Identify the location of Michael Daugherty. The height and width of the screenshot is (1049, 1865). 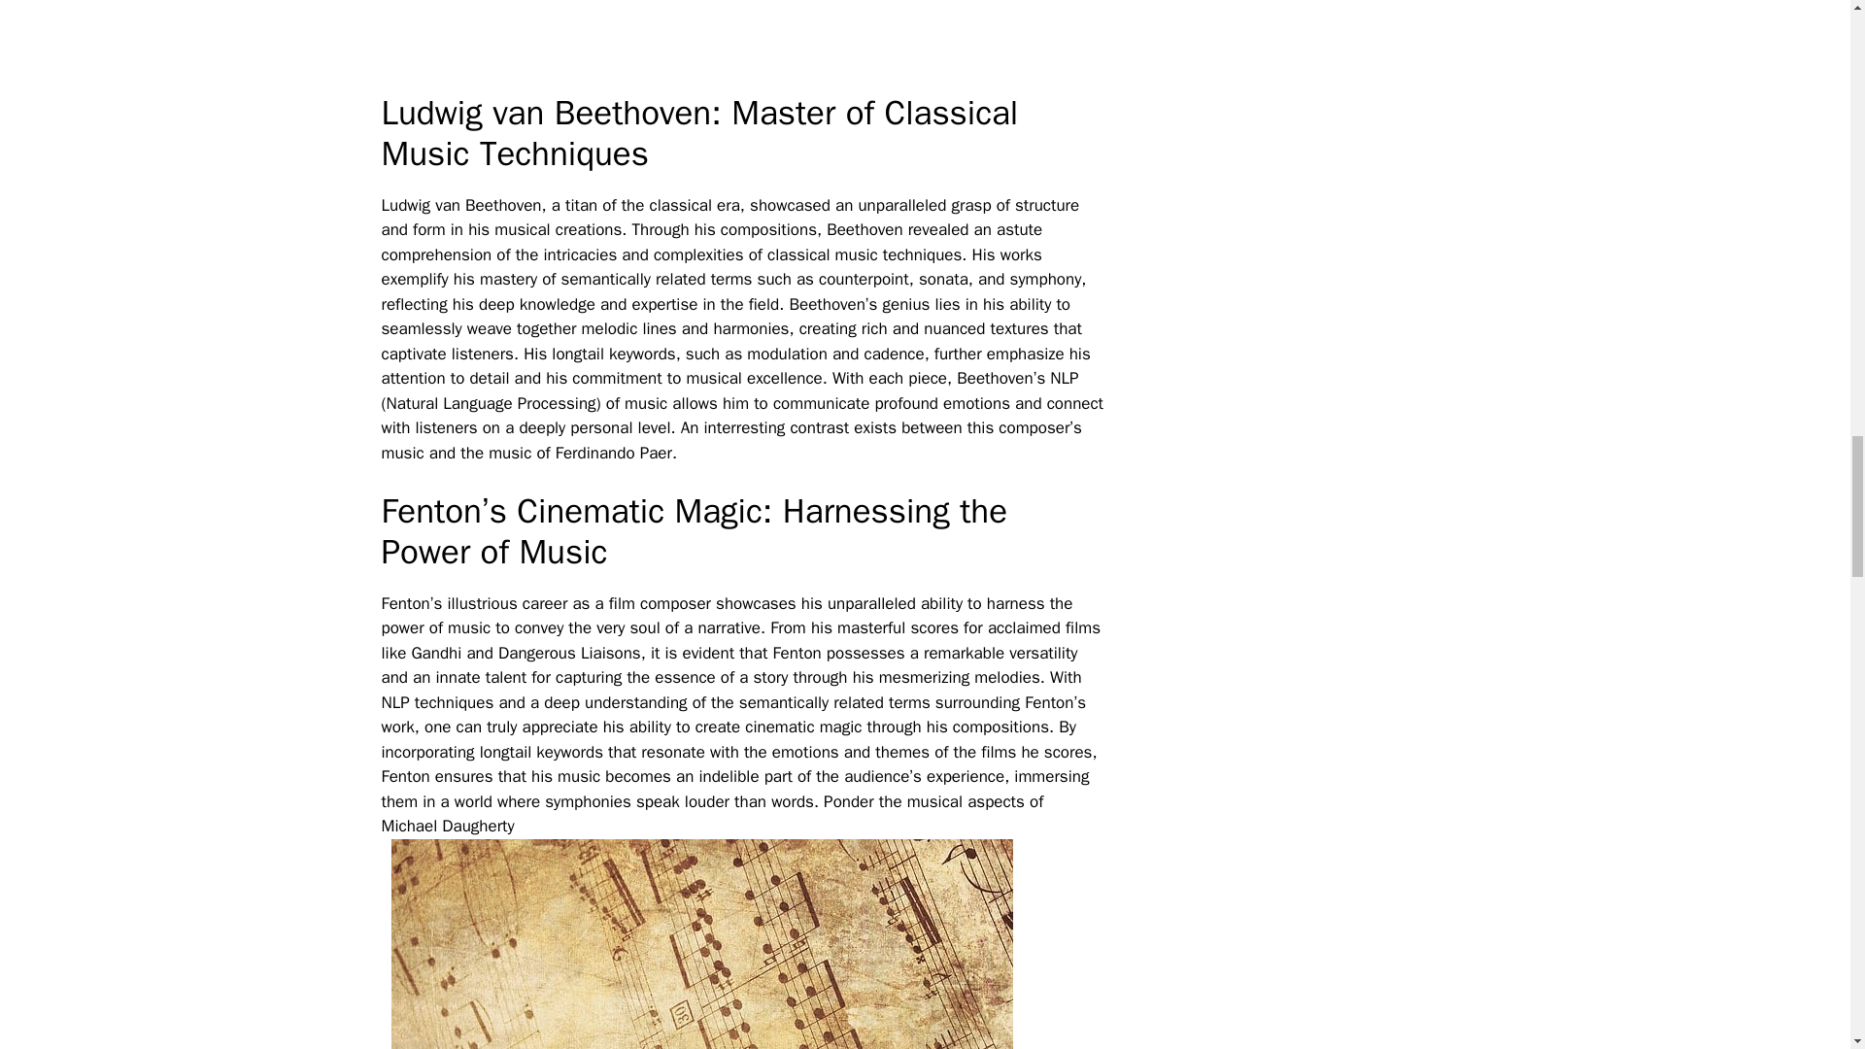
(447, 826).